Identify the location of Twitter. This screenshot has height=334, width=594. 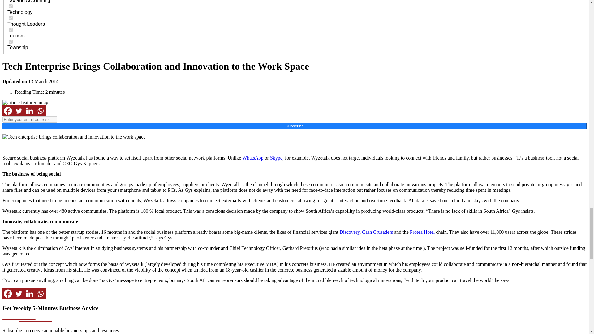
(19, 293).